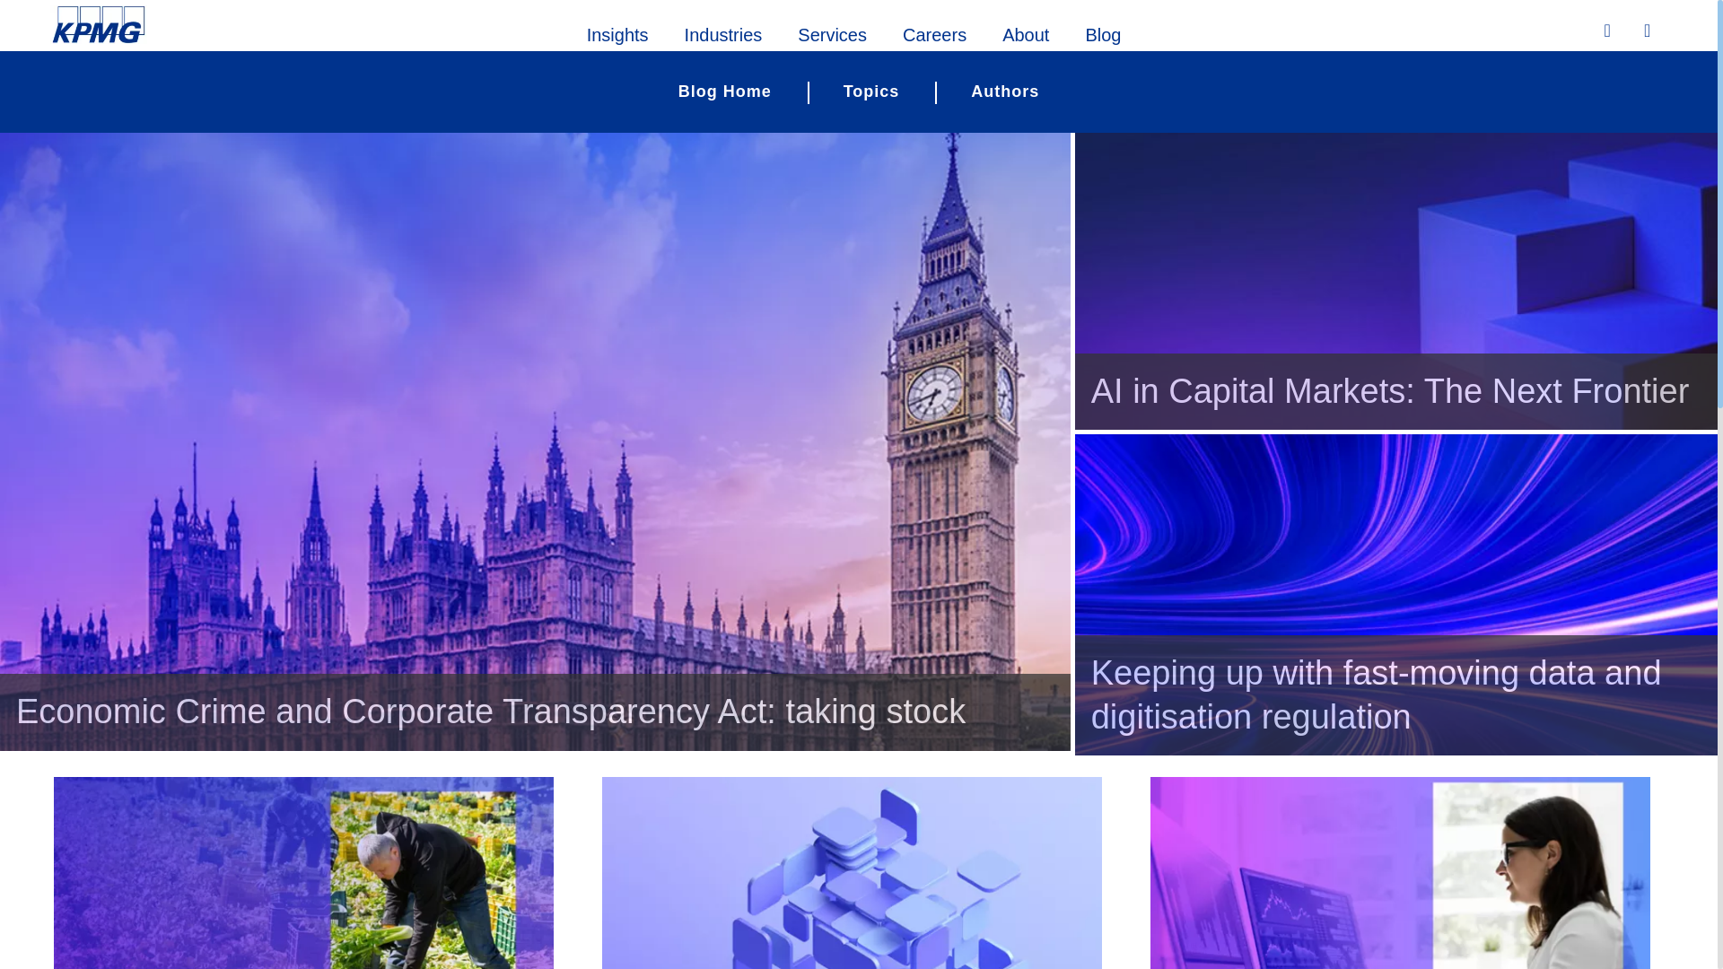 Image resolution: width=1723 pixels, height=969 pixels. Describe the element at coordinates (1649, 31) in the screenshot. I see `Site Selector` at that location.